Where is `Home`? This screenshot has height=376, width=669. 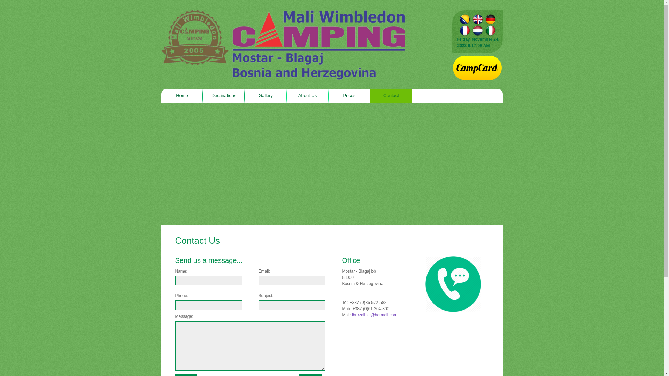 Home is located at coordinates (182, 96).